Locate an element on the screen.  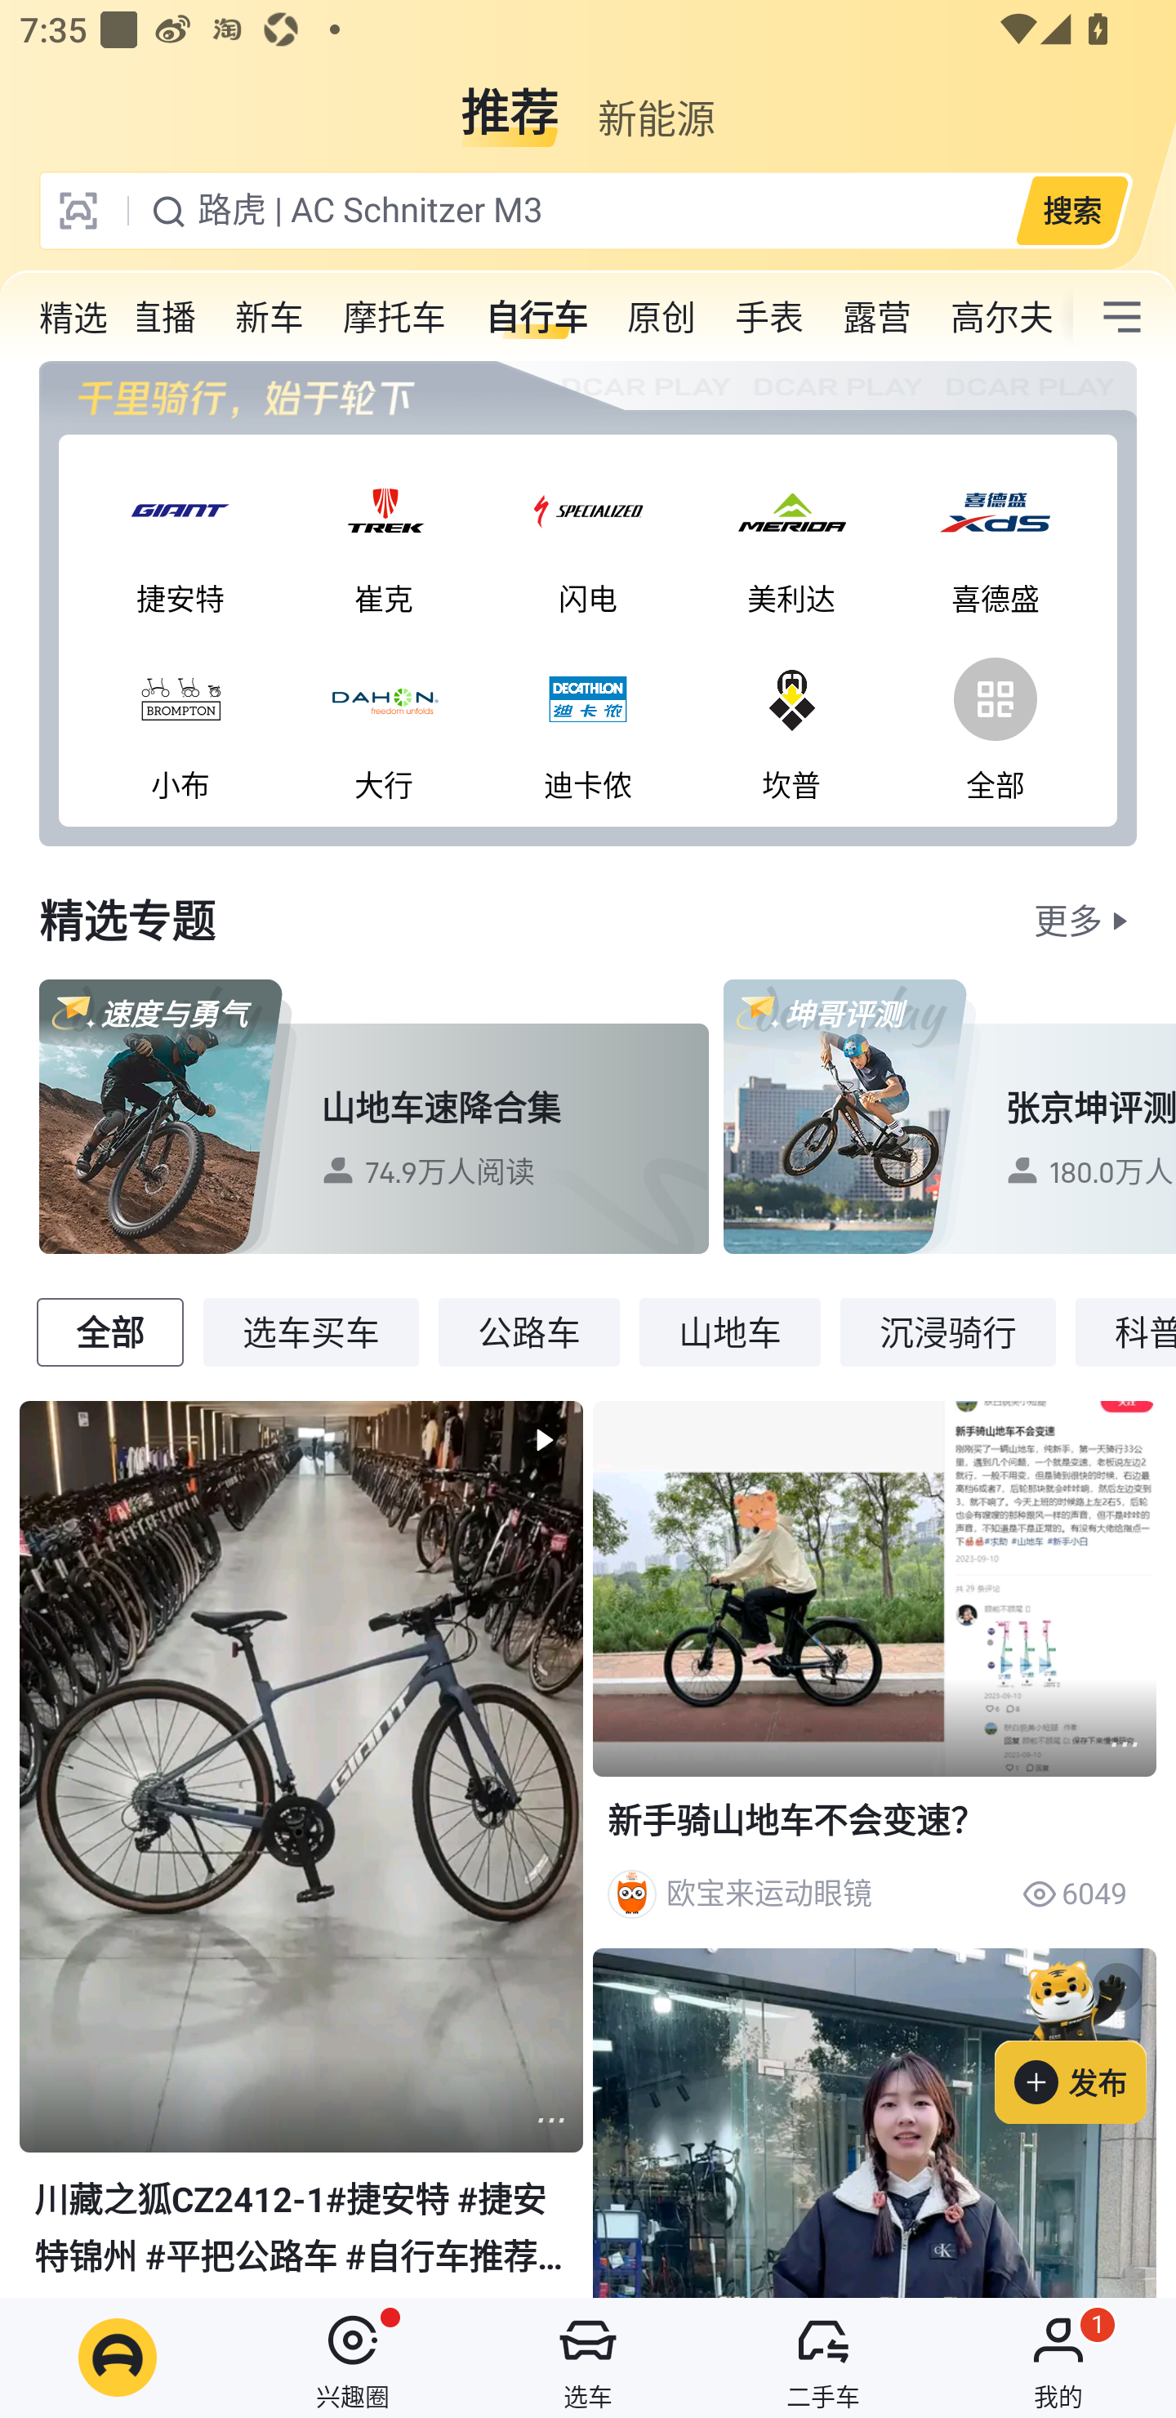
 选车 is located at coordinates (588, 2358).